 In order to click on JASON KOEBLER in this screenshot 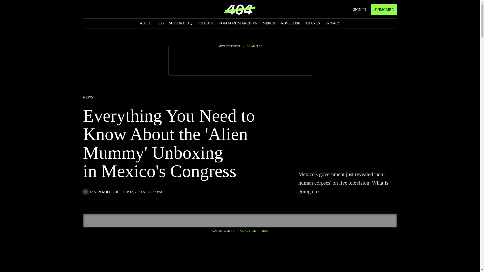, I will do `click(100, 192)`.